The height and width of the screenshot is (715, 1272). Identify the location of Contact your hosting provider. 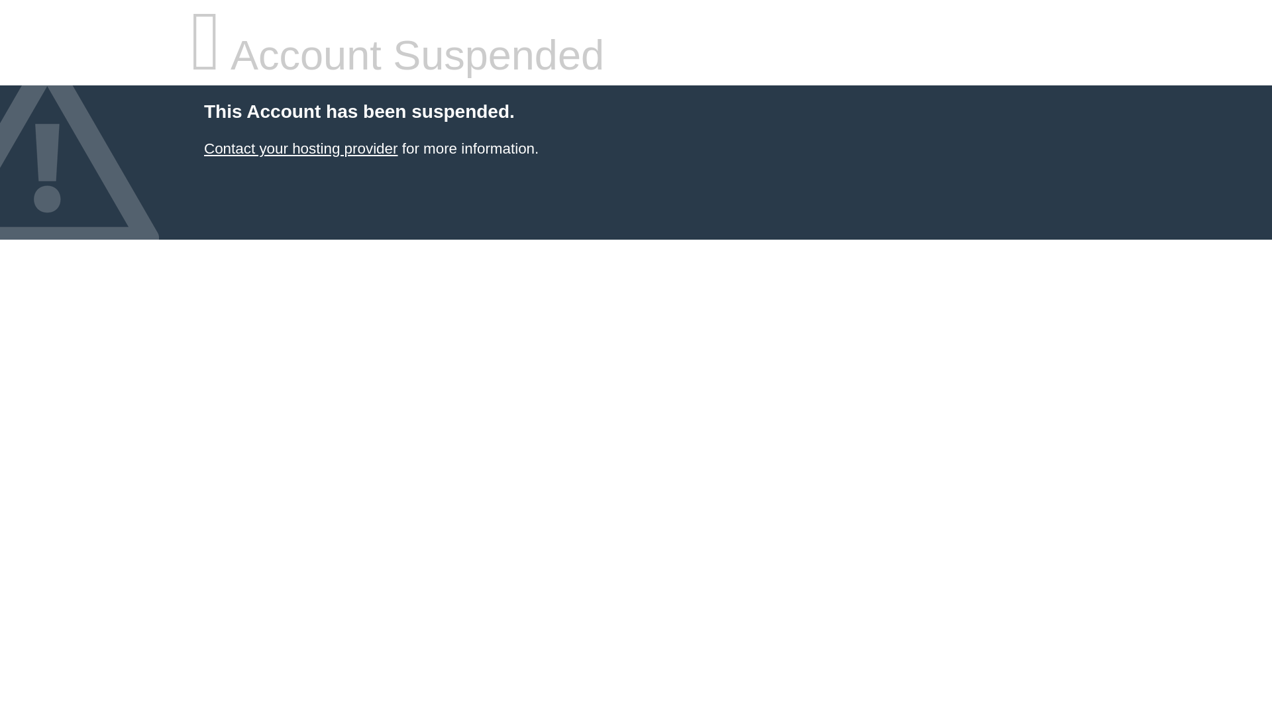
(300, 148).